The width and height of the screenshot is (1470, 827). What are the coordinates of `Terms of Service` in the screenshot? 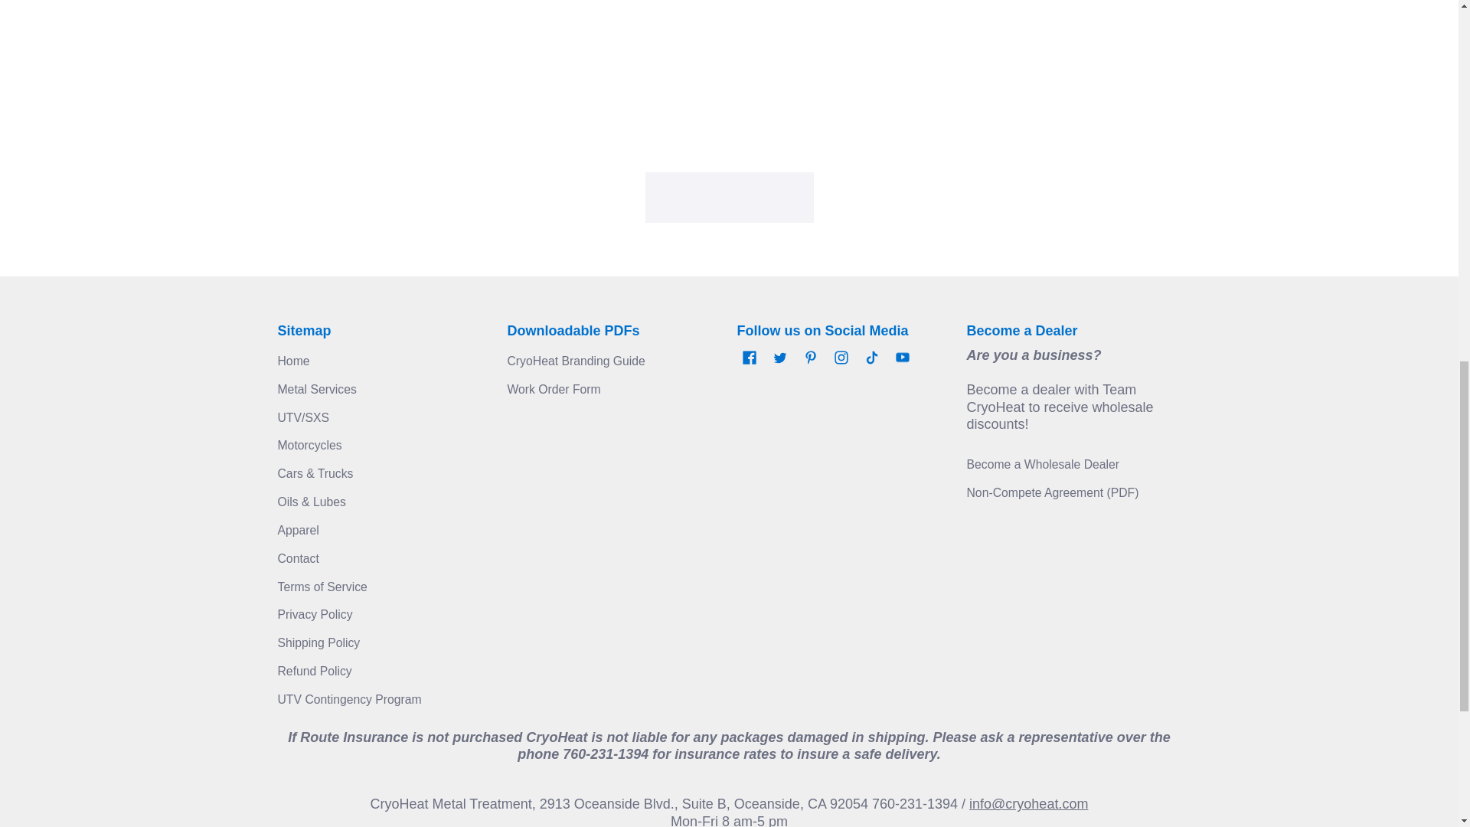 It's located at (322, 587).